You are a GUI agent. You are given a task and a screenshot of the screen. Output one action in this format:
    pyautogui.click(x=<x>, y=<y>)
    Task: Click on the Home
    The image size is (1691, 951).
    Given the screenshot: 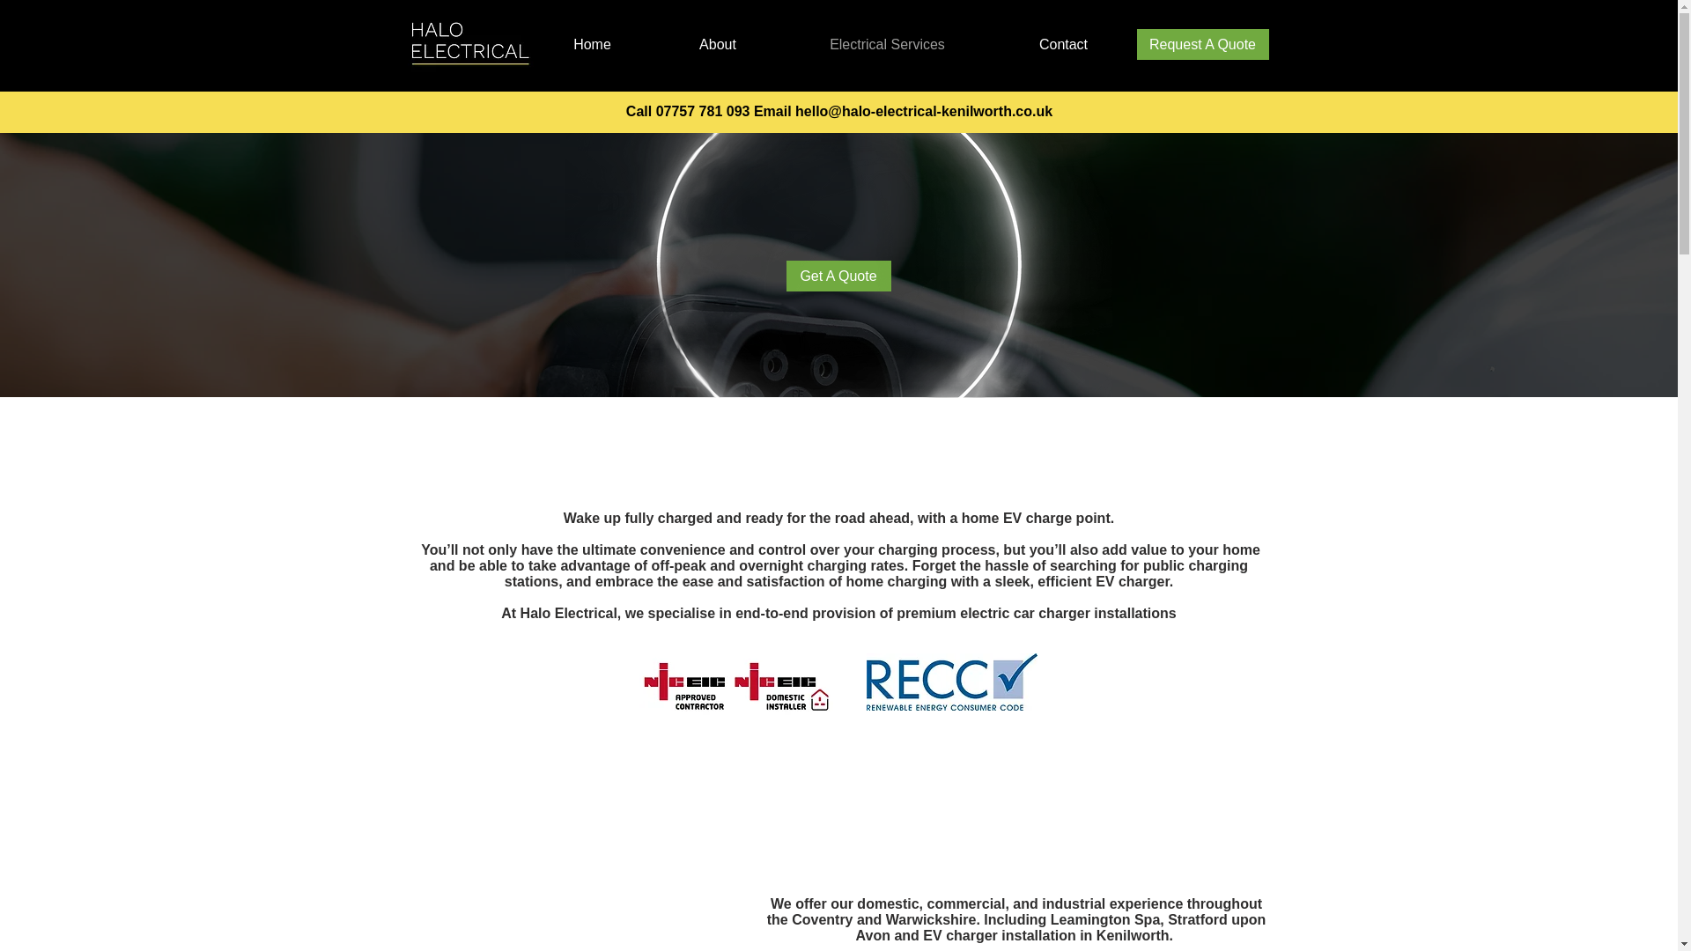 What is the action you would take?
    pyautogui.click(x=593, y=44)
    